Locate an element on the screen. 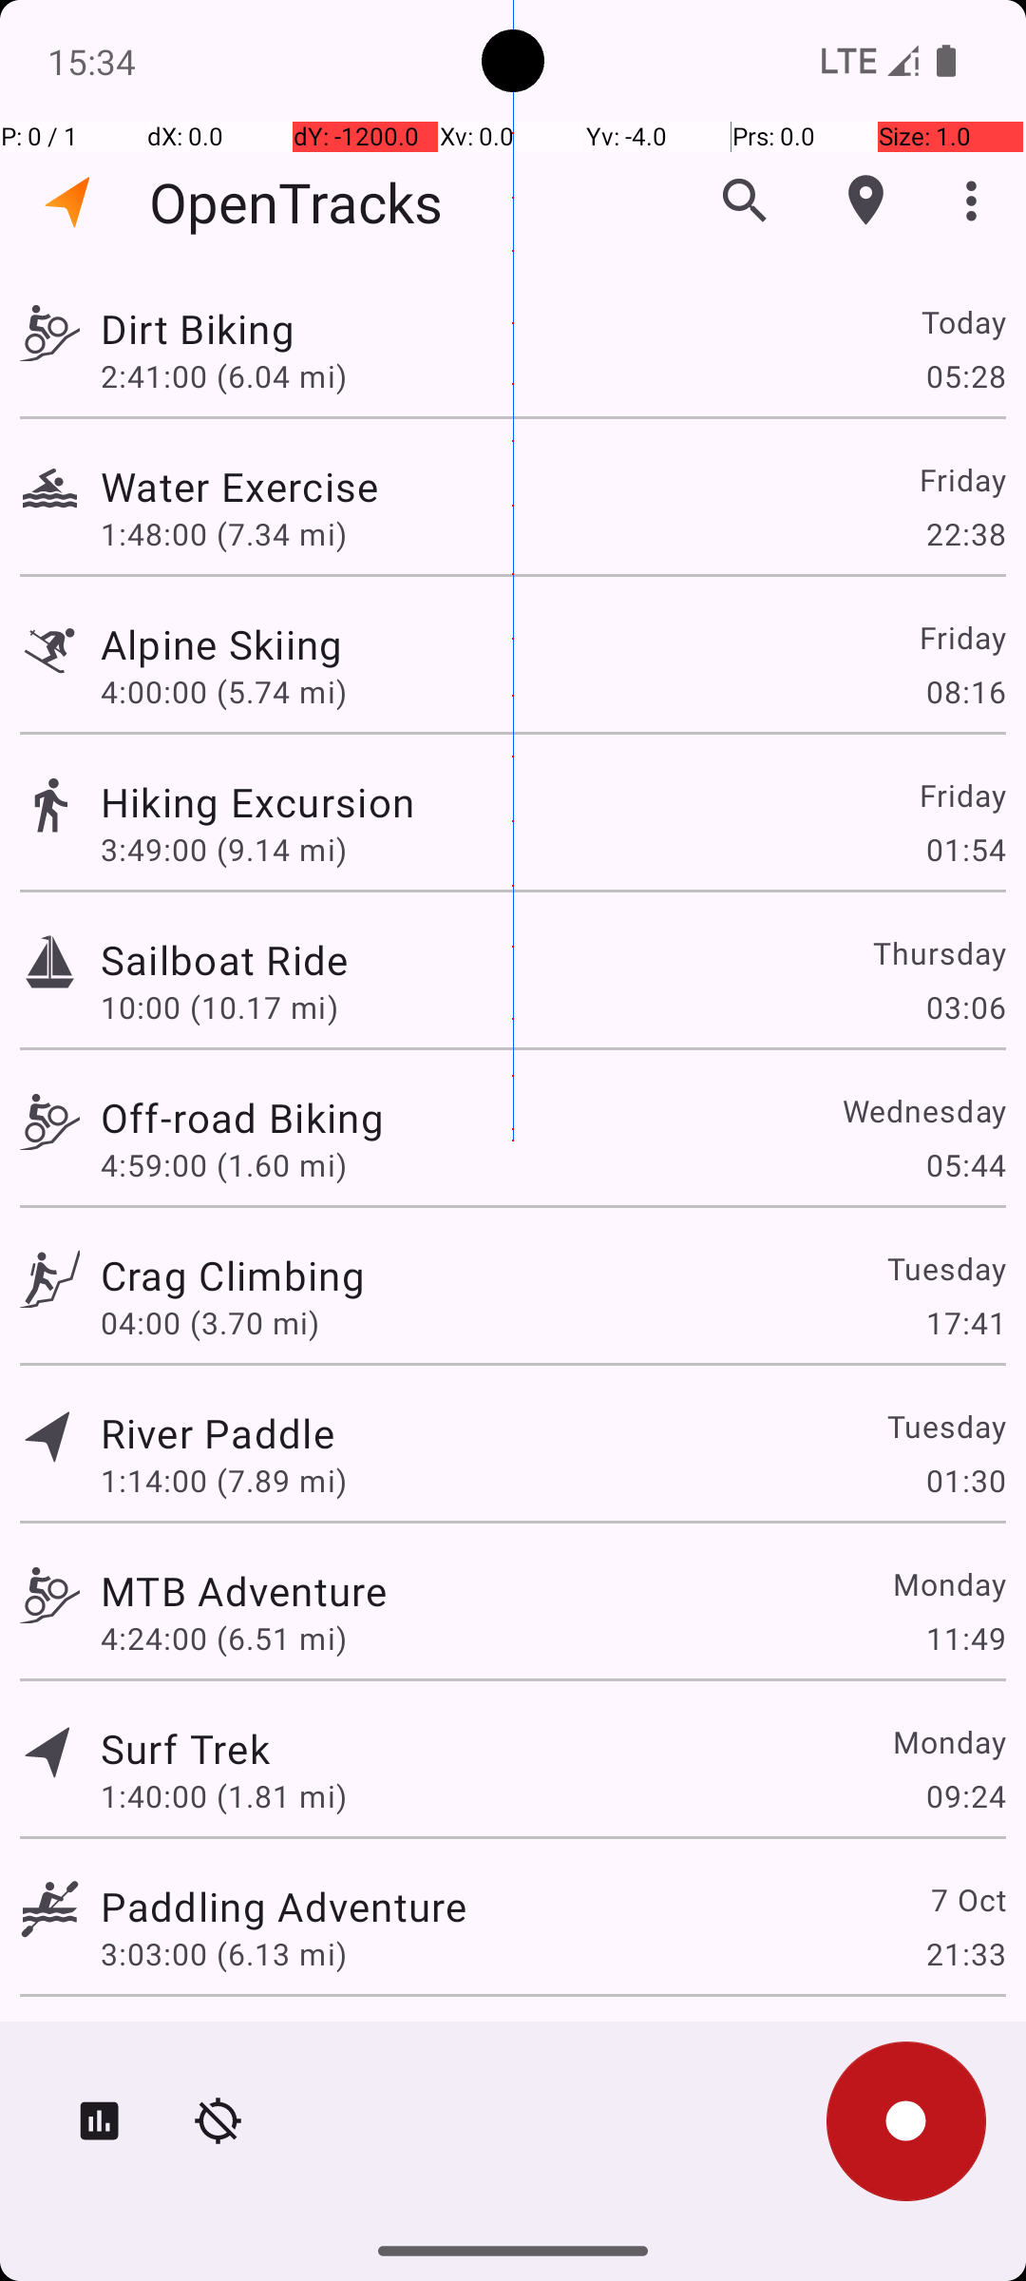 This screenshot has height=2281, width=1026. 22:38 is located at coordinates (965, 534).